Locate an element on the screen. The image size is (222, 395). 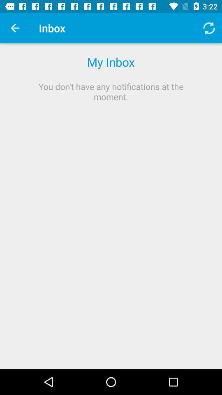
turn on icon next to inbox item is located at coordinates (209, 28).